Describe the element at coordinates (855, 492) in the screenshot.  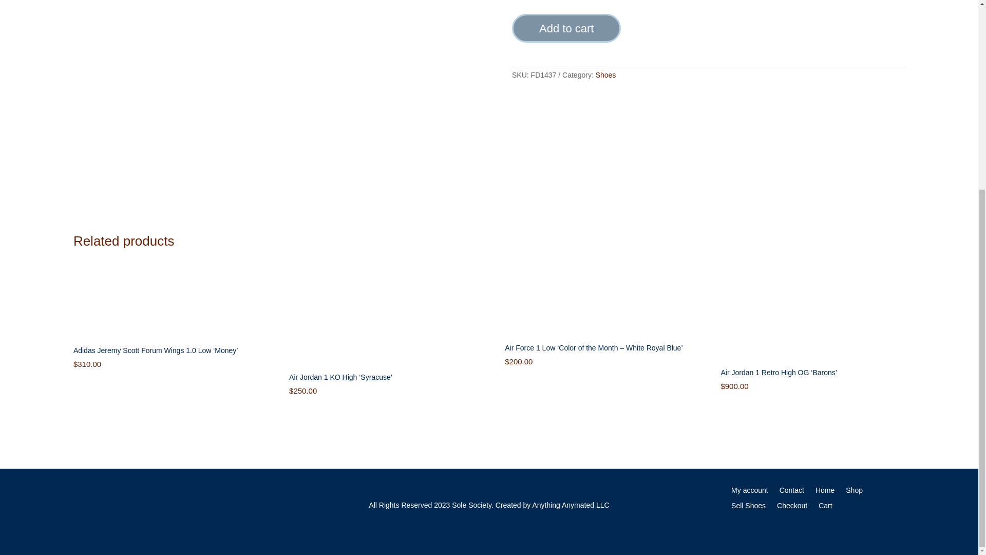
I see `Shop` at that location.